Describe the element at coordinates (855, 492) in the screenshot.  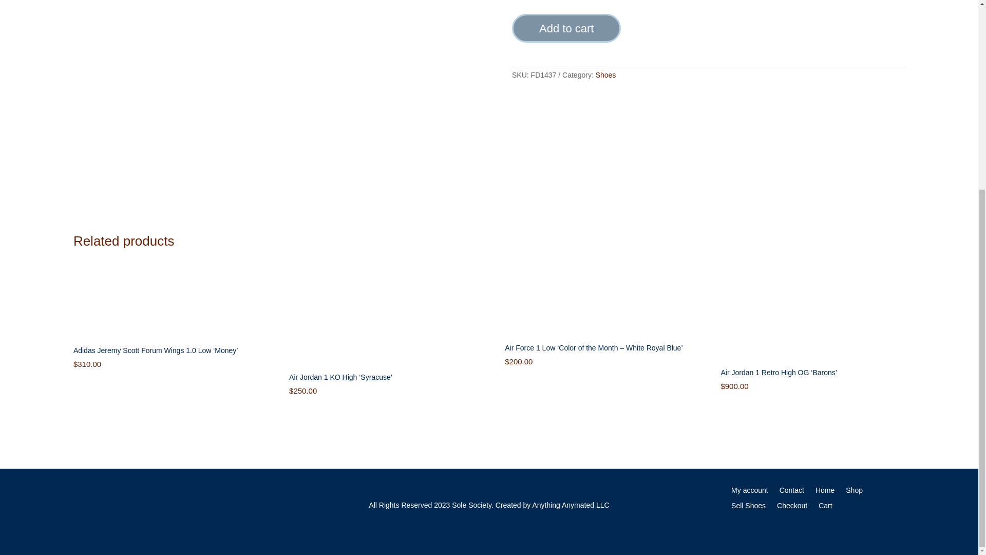
I see `Shop` at that location.